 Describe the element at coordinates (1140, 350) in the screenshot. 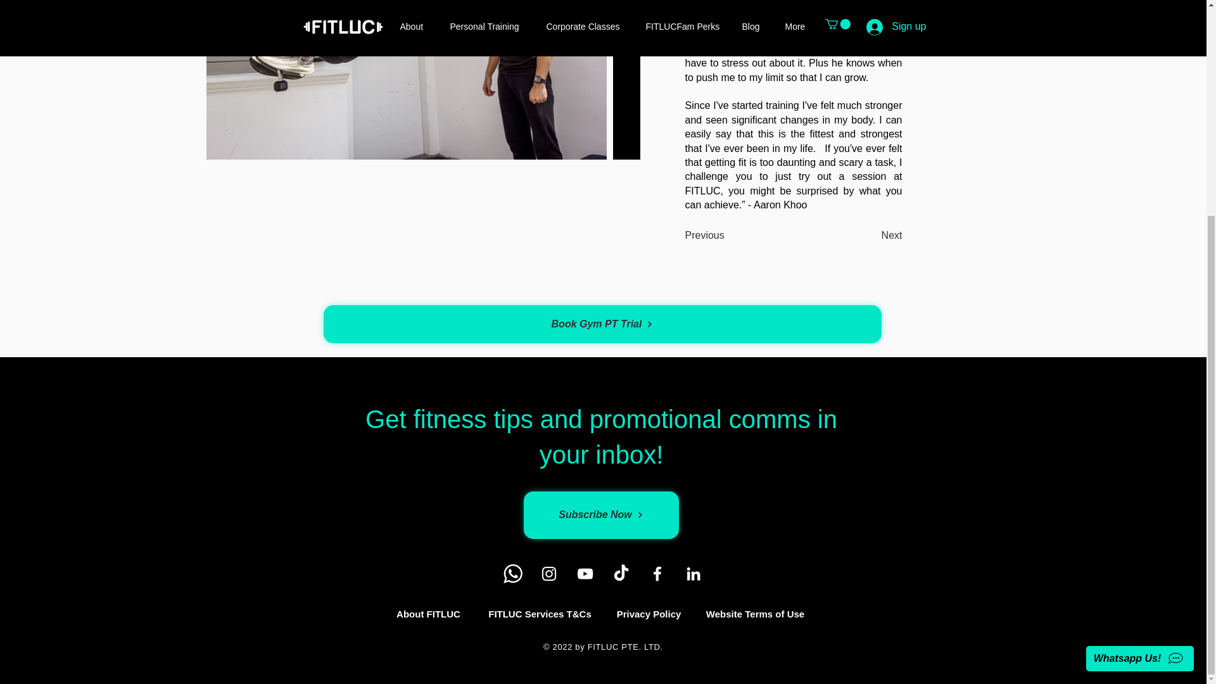

I see `Whatsapp Us!` at that location.